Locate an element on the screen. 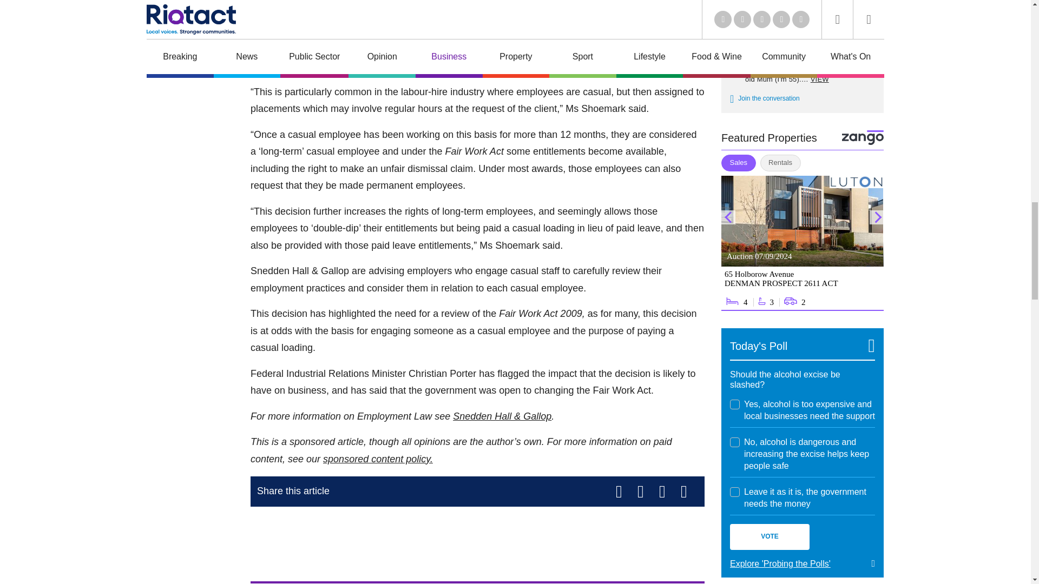  Zango is located at coordinates (863, 137).